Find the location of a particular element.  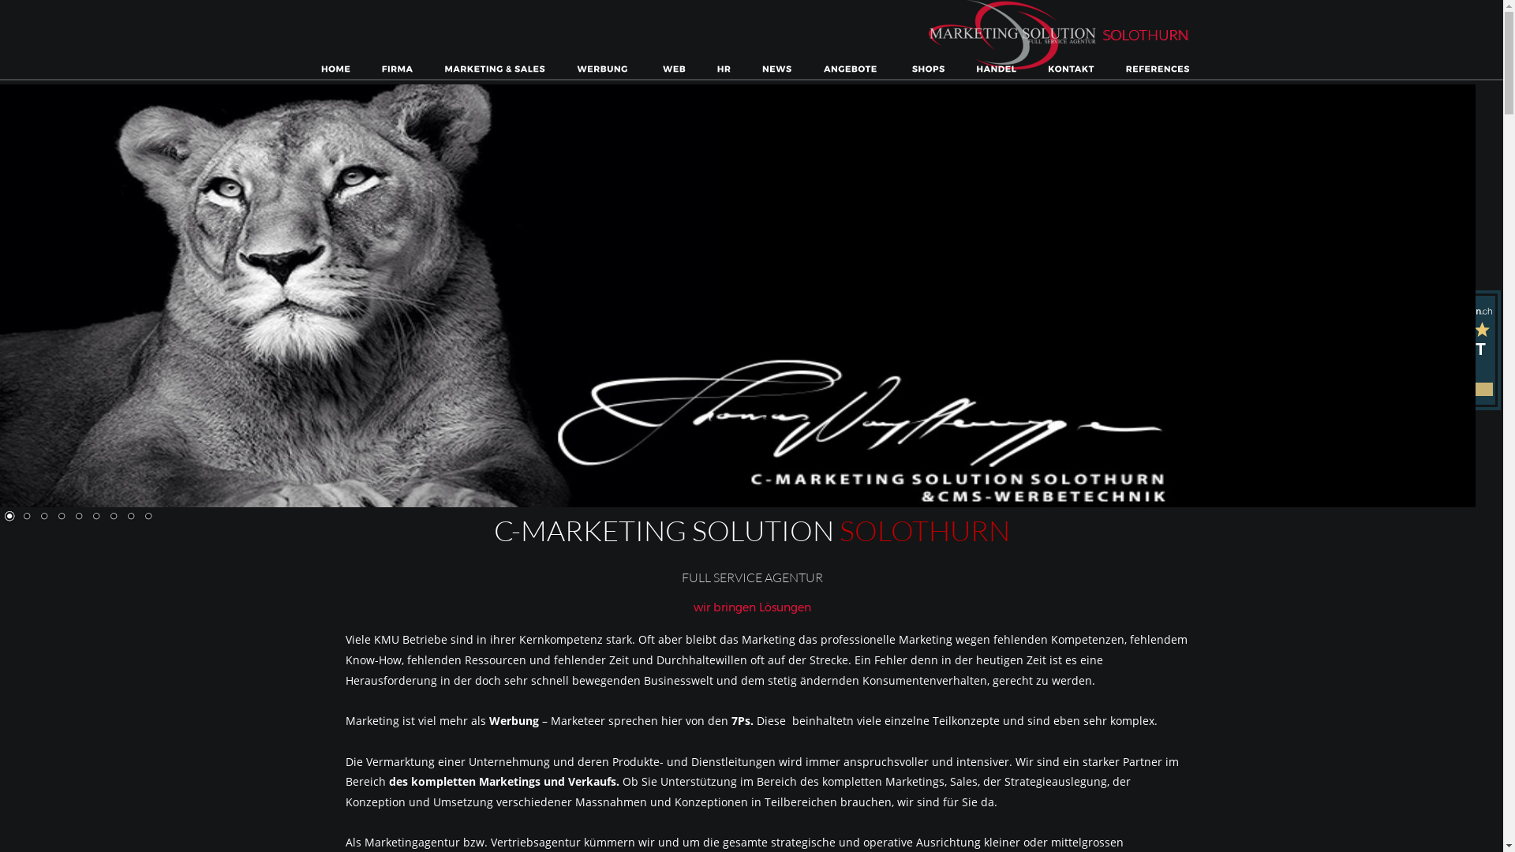

7 is located at coordinates (78, 516).